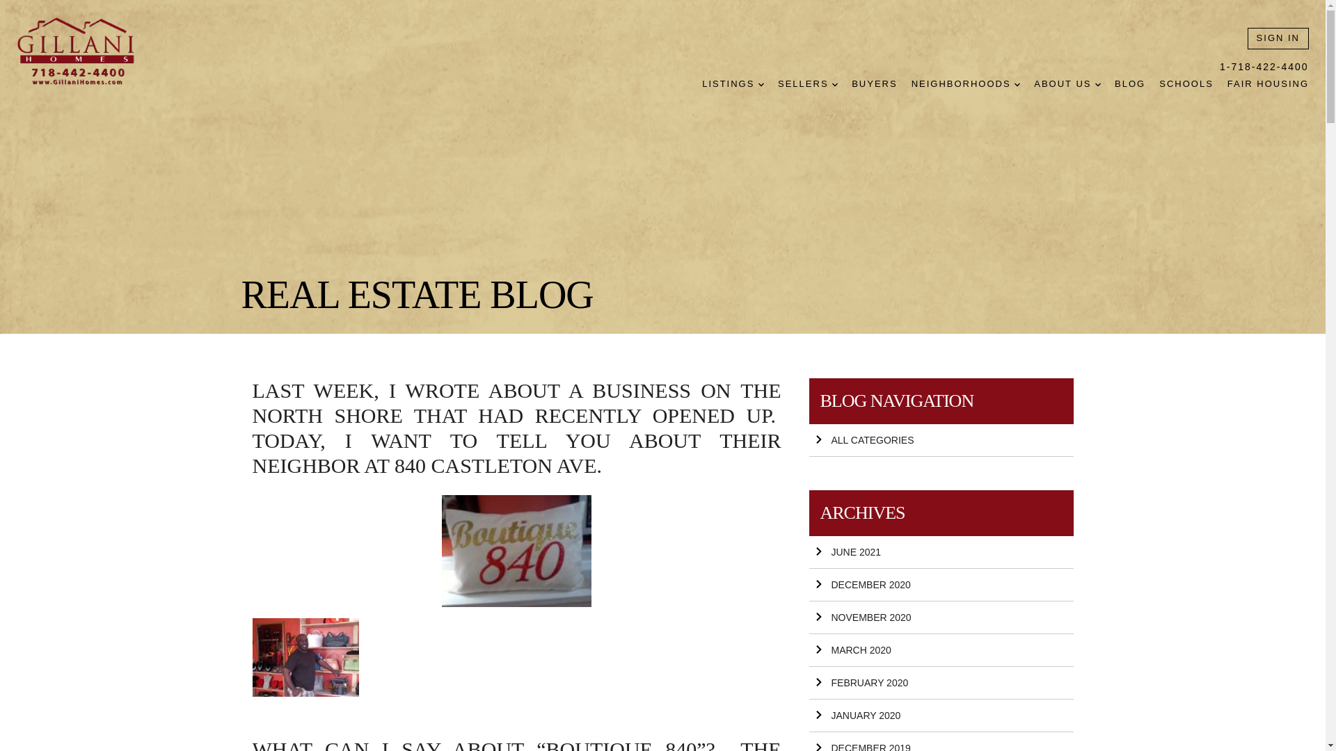  What do you see at coordinates (1264, 67) in the screenshot?
I see `1-718-422-4400` at bounding box center [1264, 67].